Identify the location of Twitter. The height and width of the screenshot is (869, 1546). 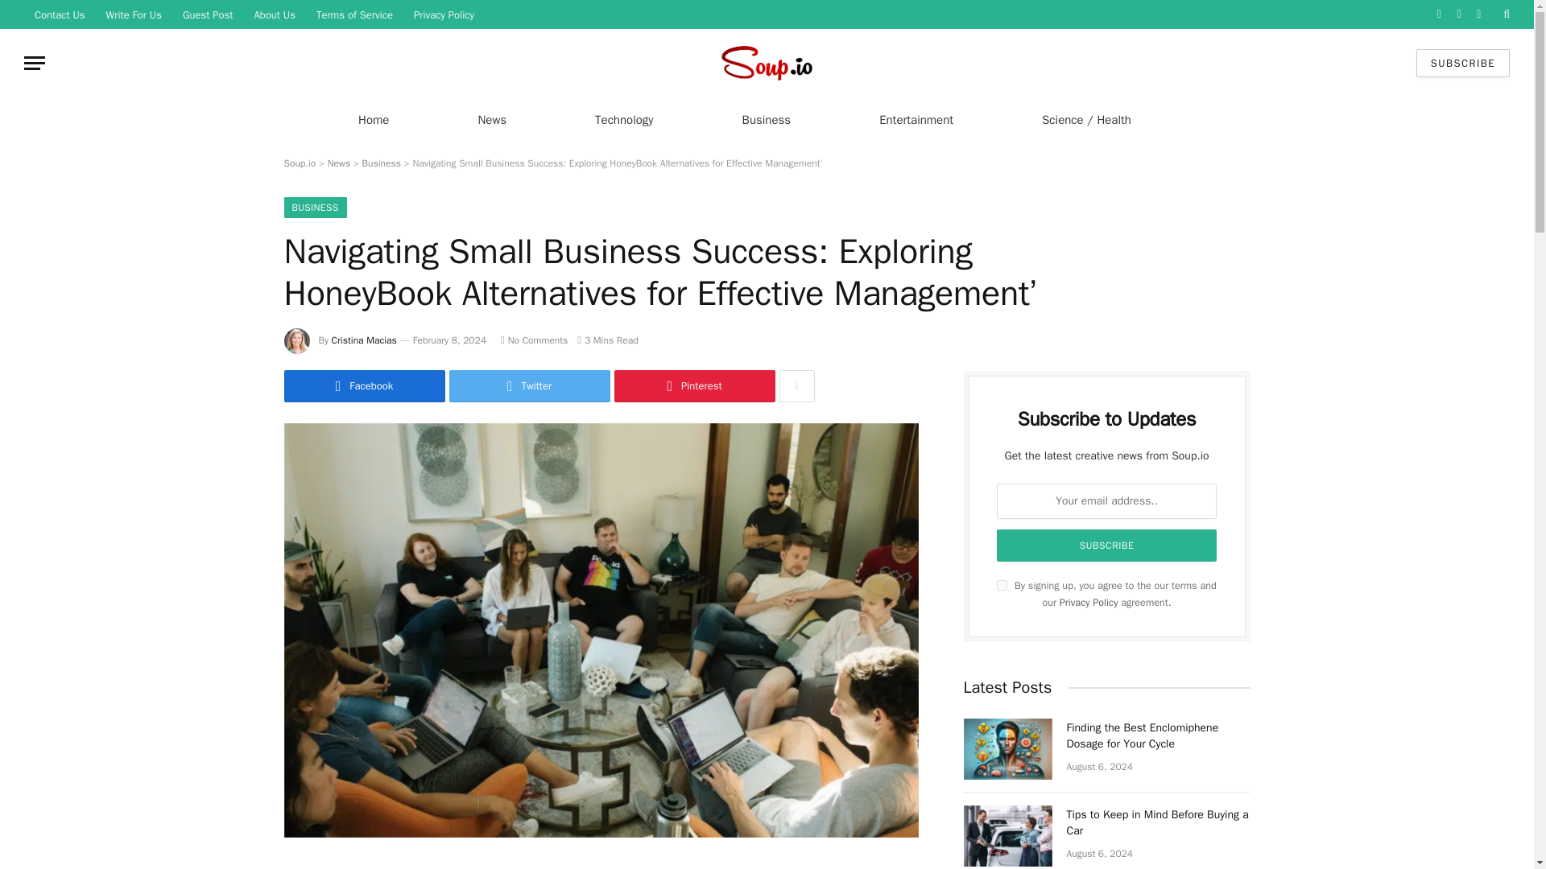
(530, 386).